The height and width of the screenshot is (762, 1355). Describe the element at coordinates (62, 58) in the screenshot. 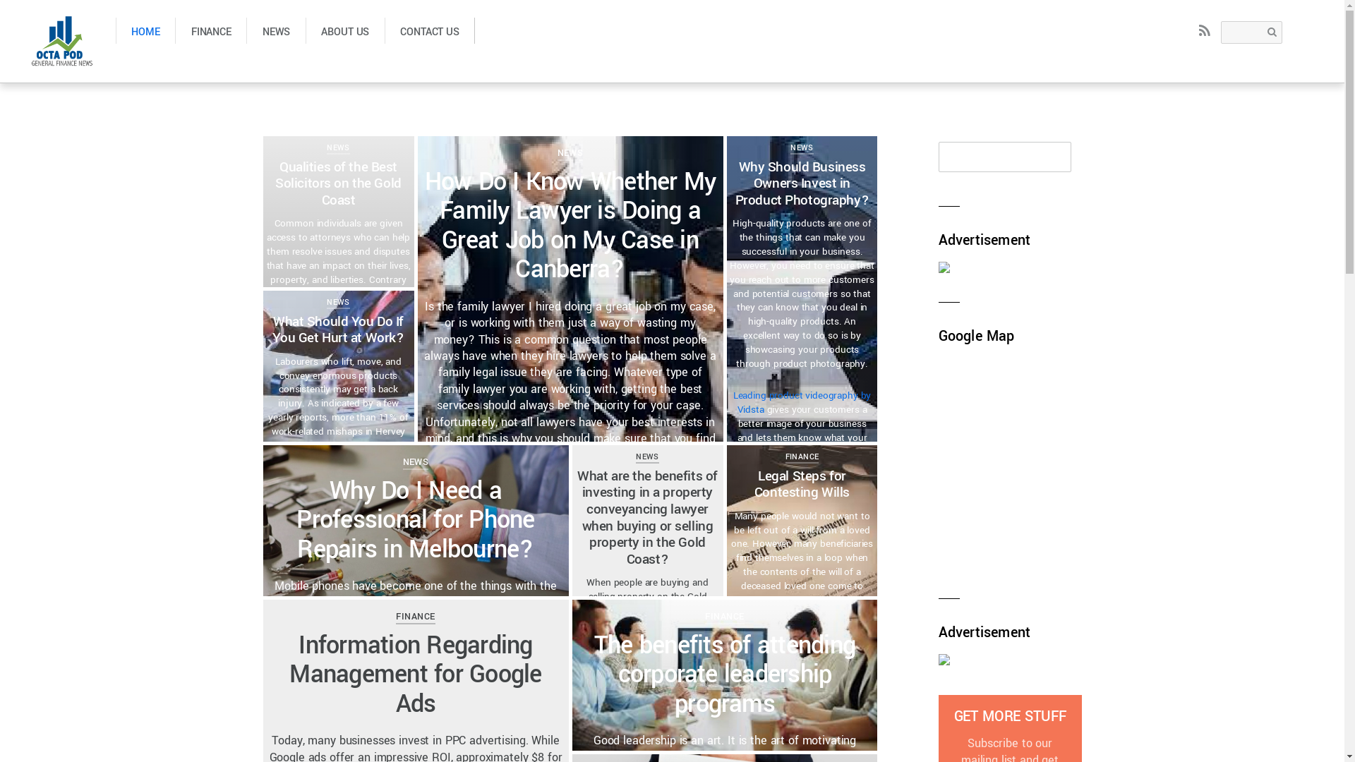

I see `Octa Pod` at that location.